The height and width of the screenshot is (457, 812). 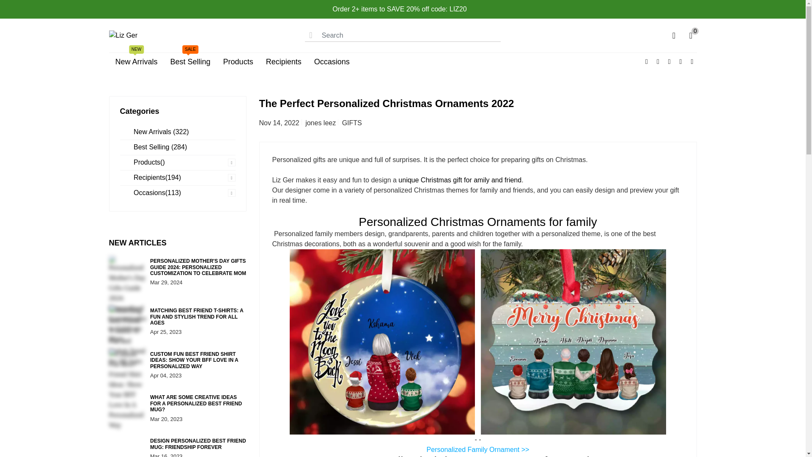 What do you see at coordinates (690, 36) in the screenshot?
I see `My Bag` at bounding box center [690, 36].